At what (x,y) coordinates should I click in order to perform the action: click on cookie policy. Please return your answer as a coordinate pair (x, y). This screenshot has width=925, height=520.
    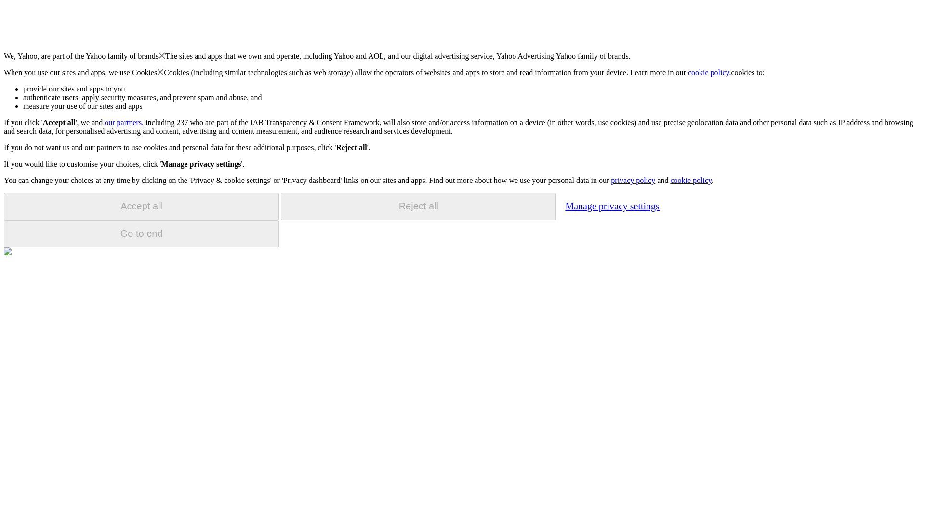
    Looking at the image, I should click on (690, 180).